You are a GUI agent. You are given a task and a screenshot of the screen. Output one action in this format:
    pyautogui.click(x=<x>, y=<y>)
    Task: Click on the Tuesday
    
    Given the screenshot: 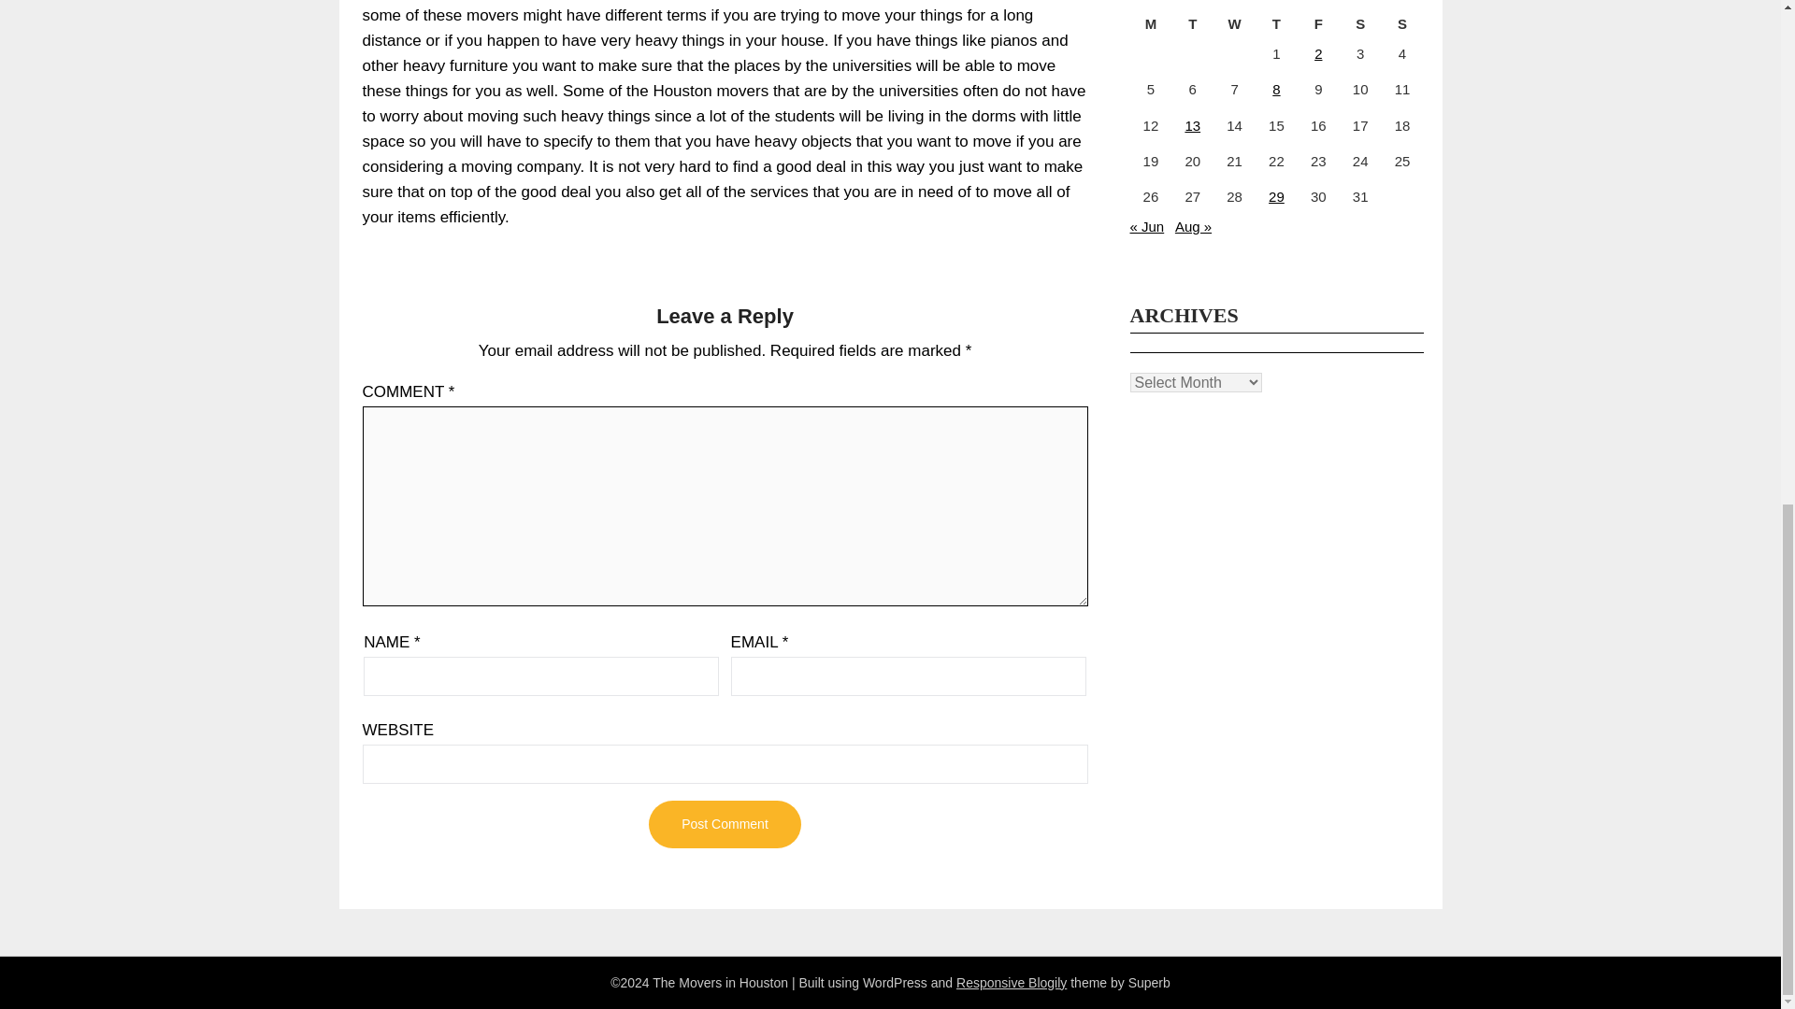 What is the action you would take?
    pyautogui.click(x=1192, y=24)
    